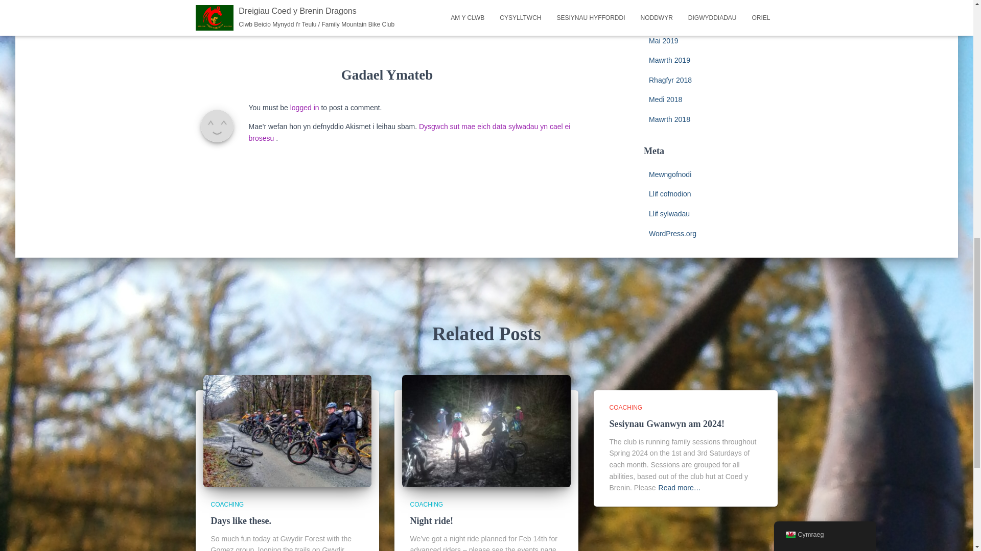 The image size is (981, 551). Describe the element at coordinates (672, 234) in the screenshot. I see `WordPress.org` at that location.